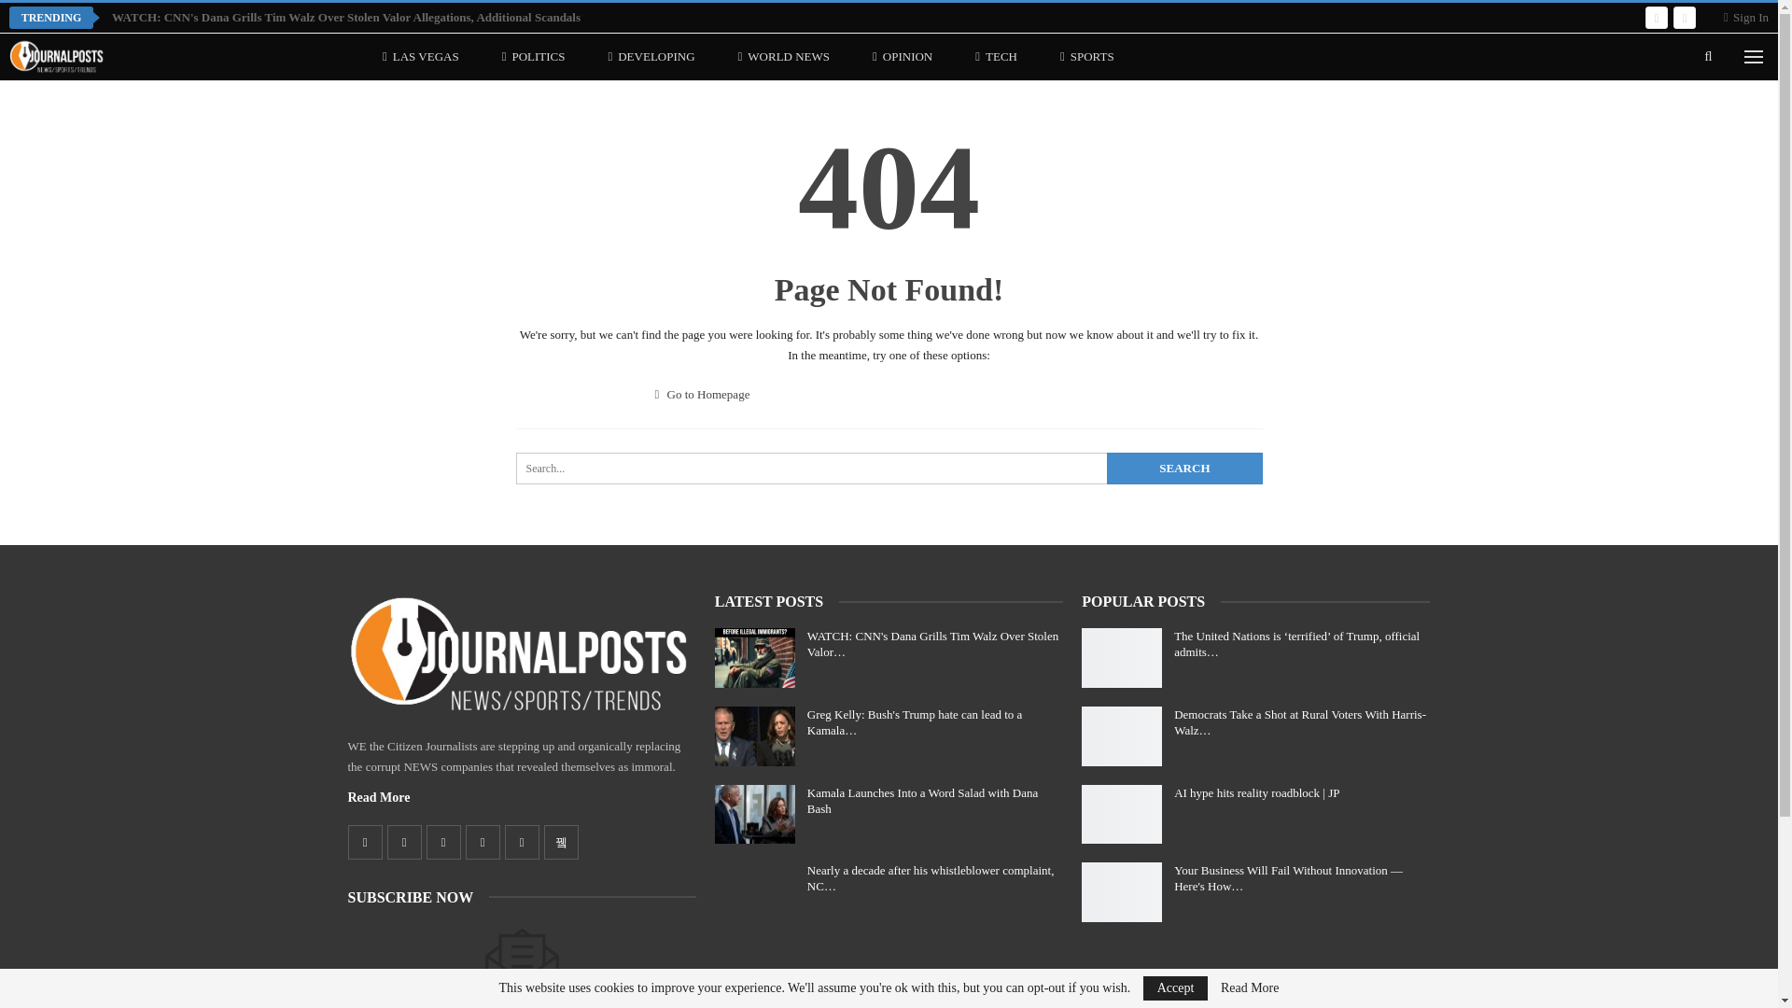 The width and height of the screenshot is (1792, 1008). Describe the element at coordinates (755, 814) in the screenshot. I see `Kamala Launches Into a Word Salad with Dana Bash` at that location.